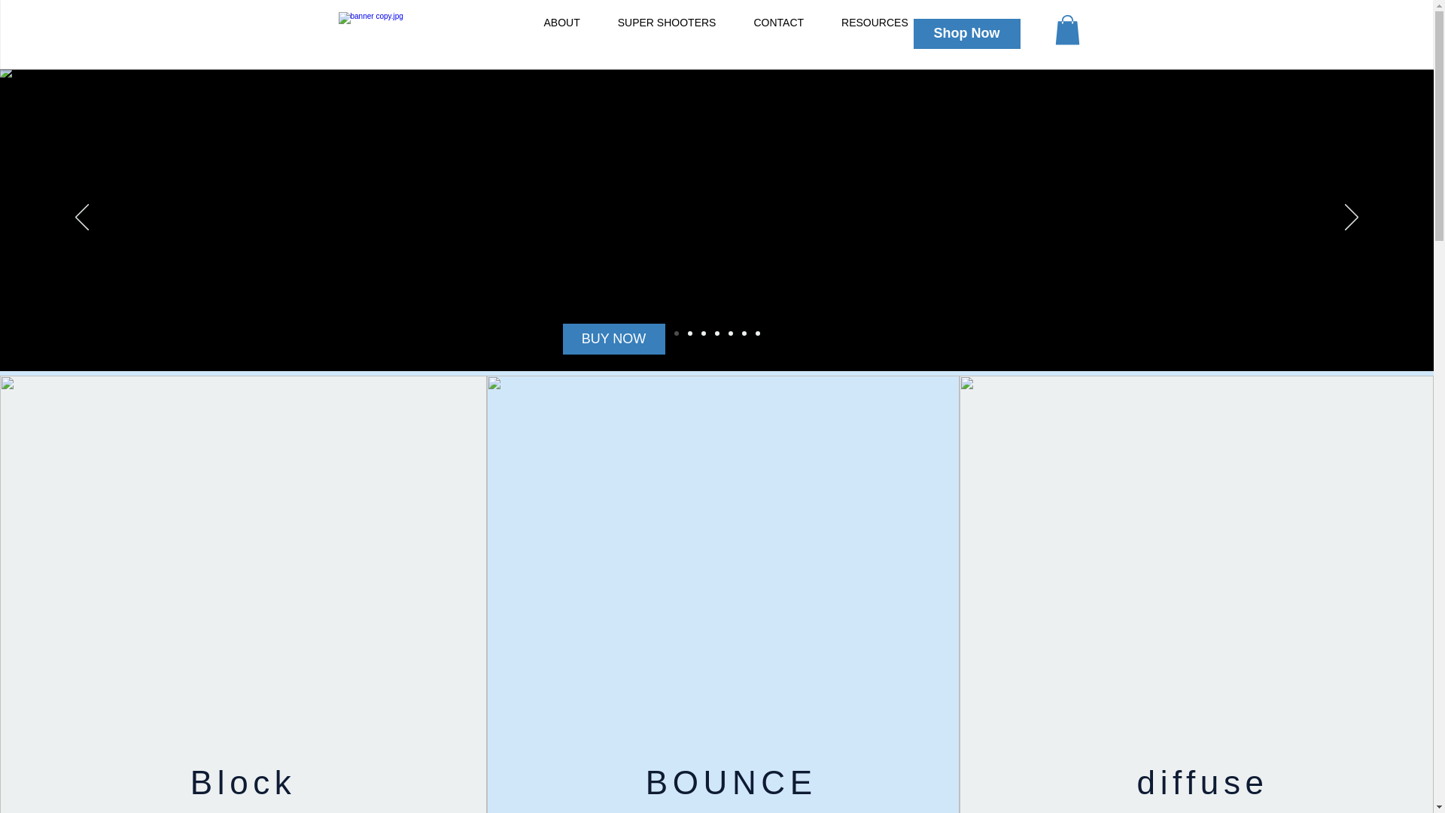 The image size is (1445, 813). I want to click on SUPER SHOOTERS, so click(667, 35).